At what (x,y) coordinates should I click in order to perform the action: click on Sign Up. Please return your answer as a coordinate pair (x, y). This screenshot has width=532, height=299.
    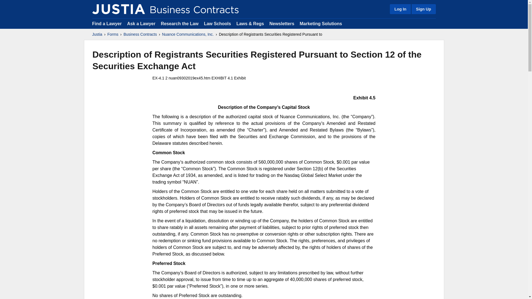
    Looking at the image, I should click on (423, 9).